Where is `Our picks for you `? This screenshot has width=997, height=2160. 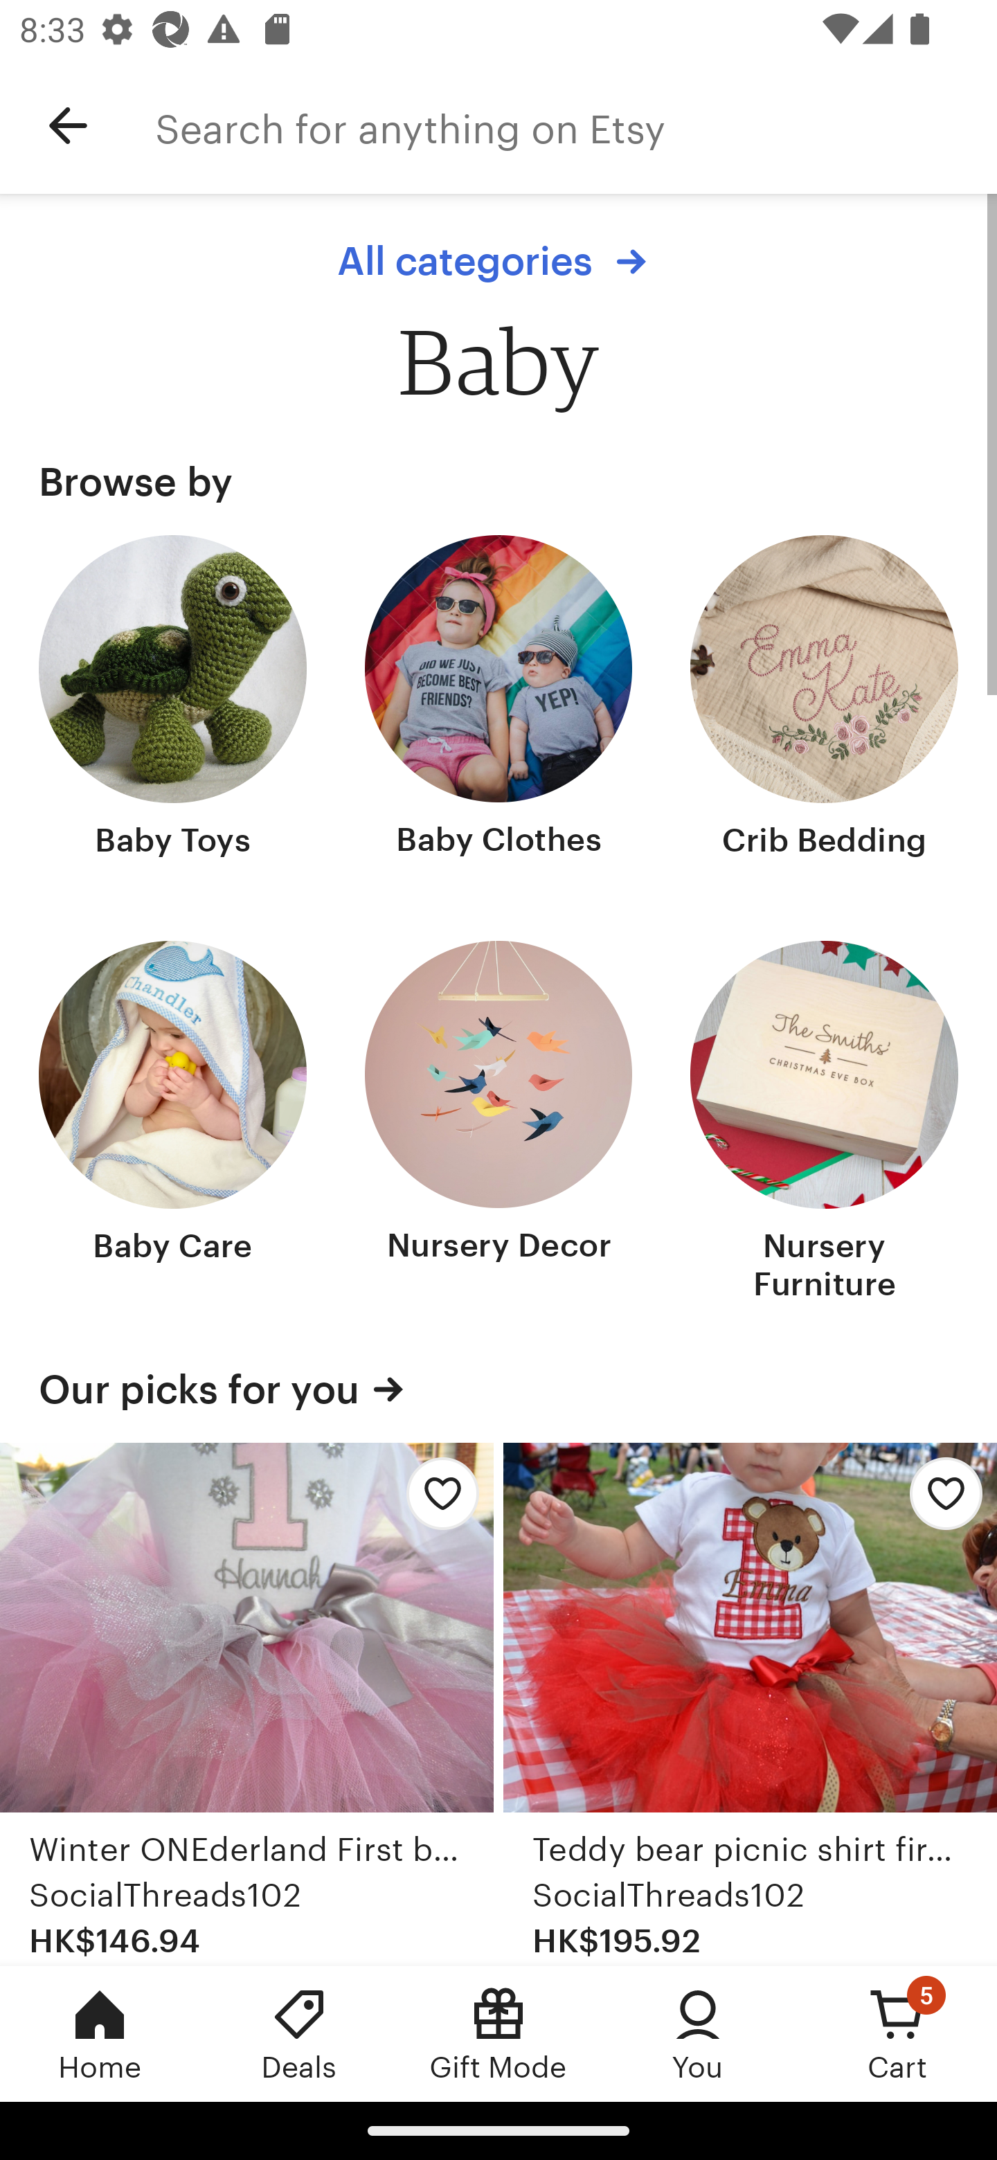 Our picks for you  is located at coordinates (498, 1390).